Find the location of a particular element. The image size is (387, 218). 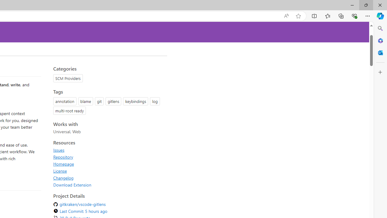

License is located at coordinates (108, 171).